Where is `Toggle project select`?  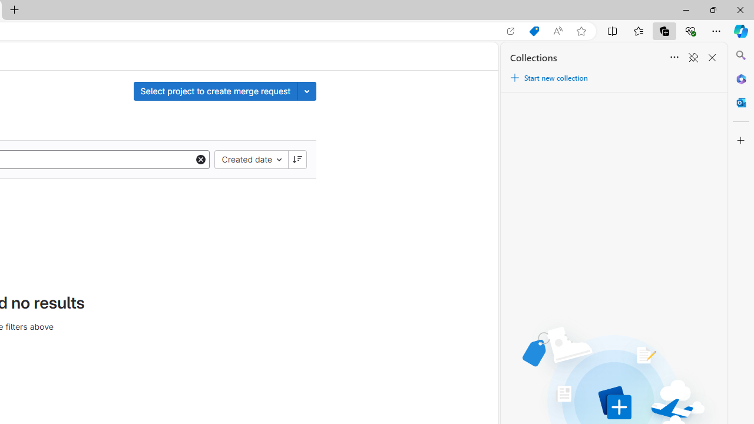 Toggle project select is located at coordinates (307, 91).